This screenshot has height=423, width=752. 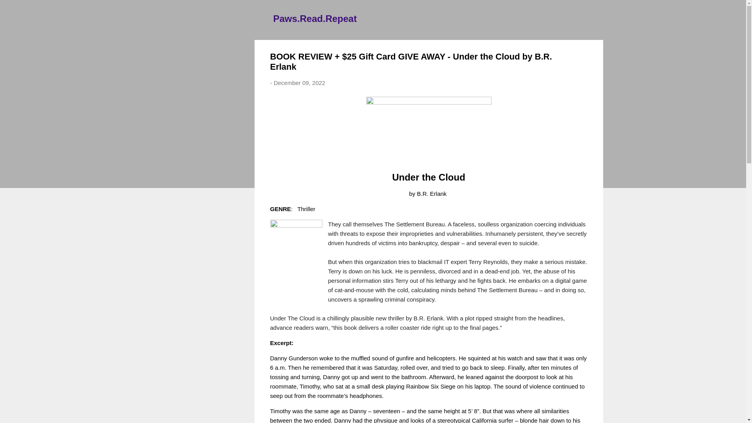 I want to click on Search, so click(x=15, y=9).